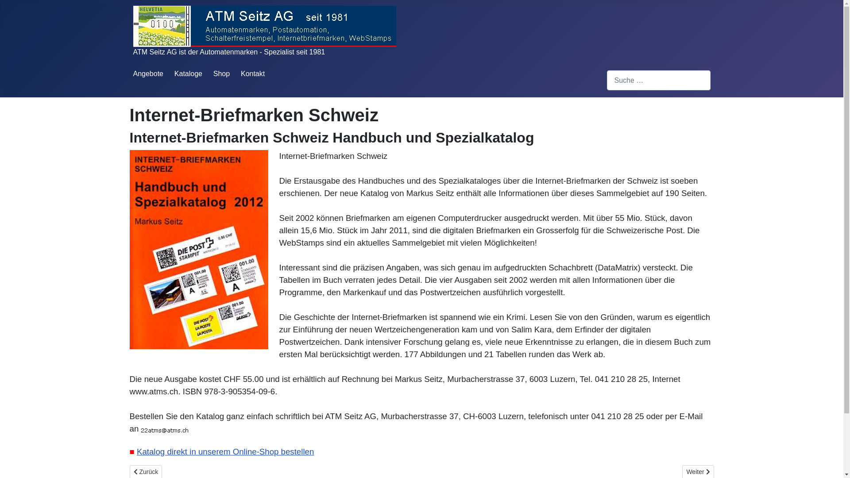 This screenshot has height=478, width=850. Describe the element at coordinates (189, 73) in the screenshot. I see `Kataloge` at that location.